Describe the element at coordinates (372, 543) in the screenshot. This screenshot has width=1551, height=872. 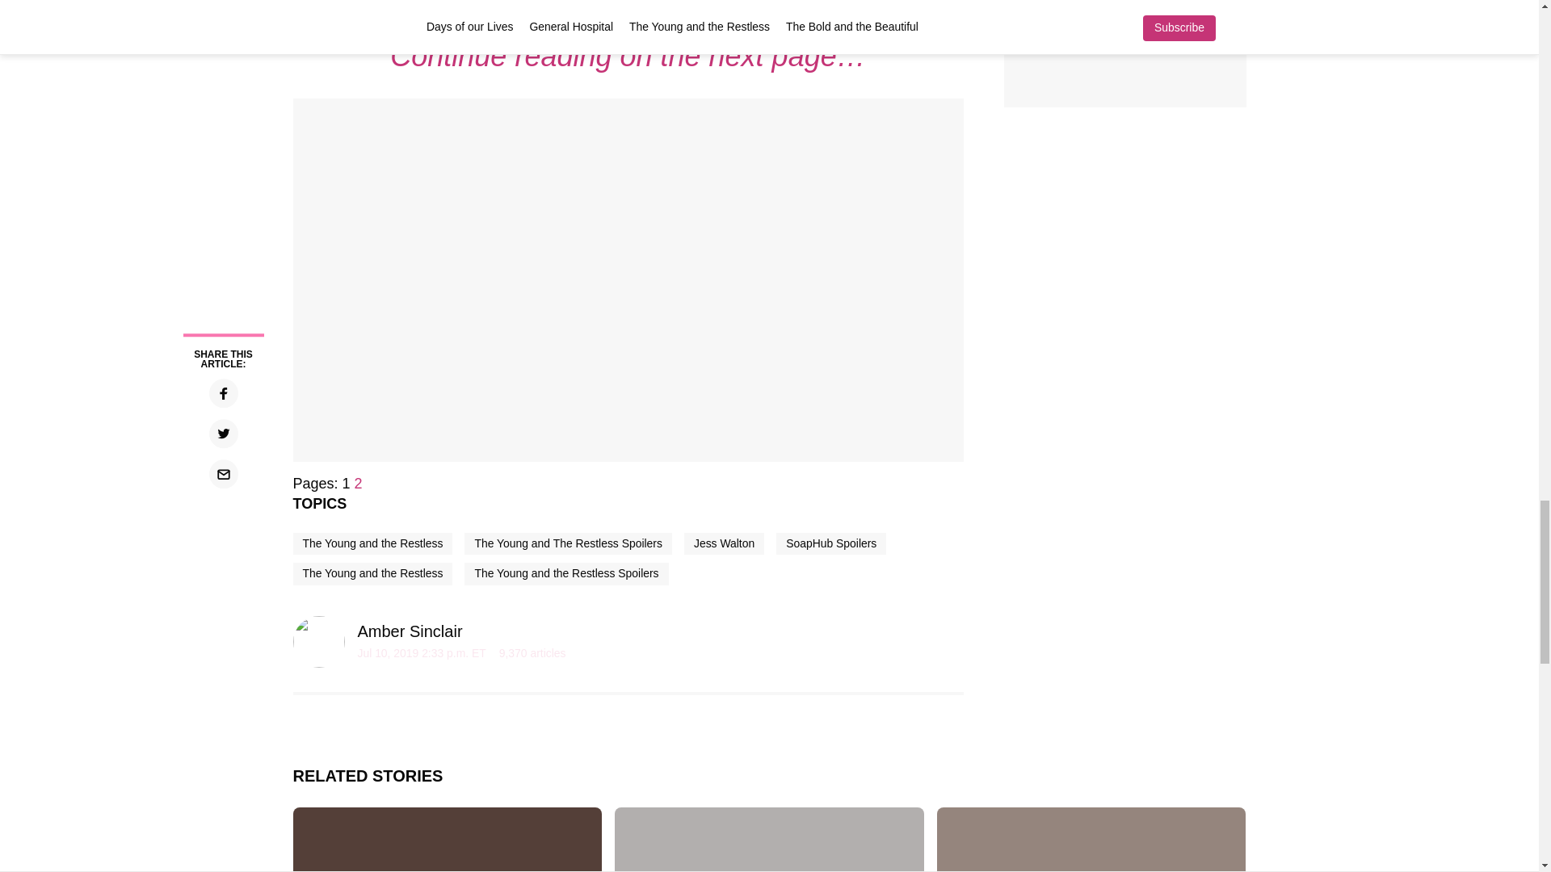
I see `The Young and the Restless` at that location.